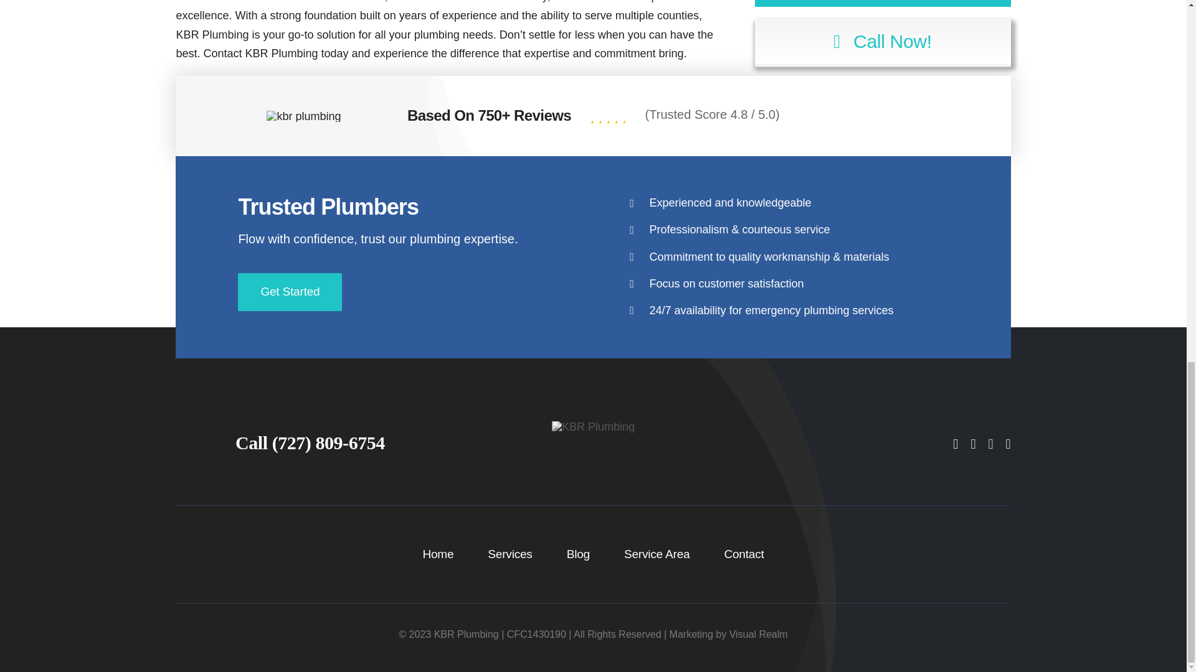 This screenshot has width=1196, height=672. Describe the element at coordinates (304, 116) in the screenshot. I see `kbr-plumbing` at that location.